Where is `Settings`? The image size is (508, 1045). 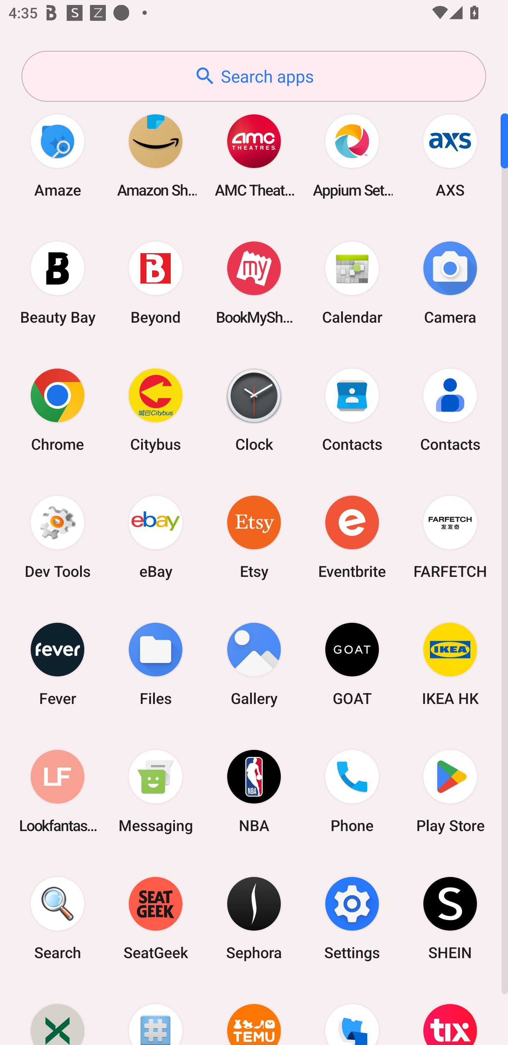
Settings is located at coordinates (352, 919).